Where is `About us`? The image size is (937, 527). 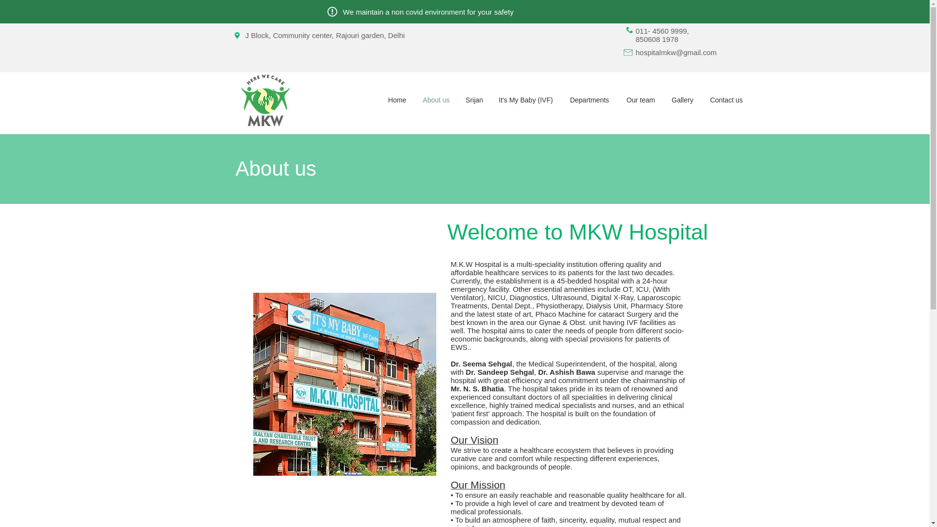 About us is located at coordinates (436, 100).